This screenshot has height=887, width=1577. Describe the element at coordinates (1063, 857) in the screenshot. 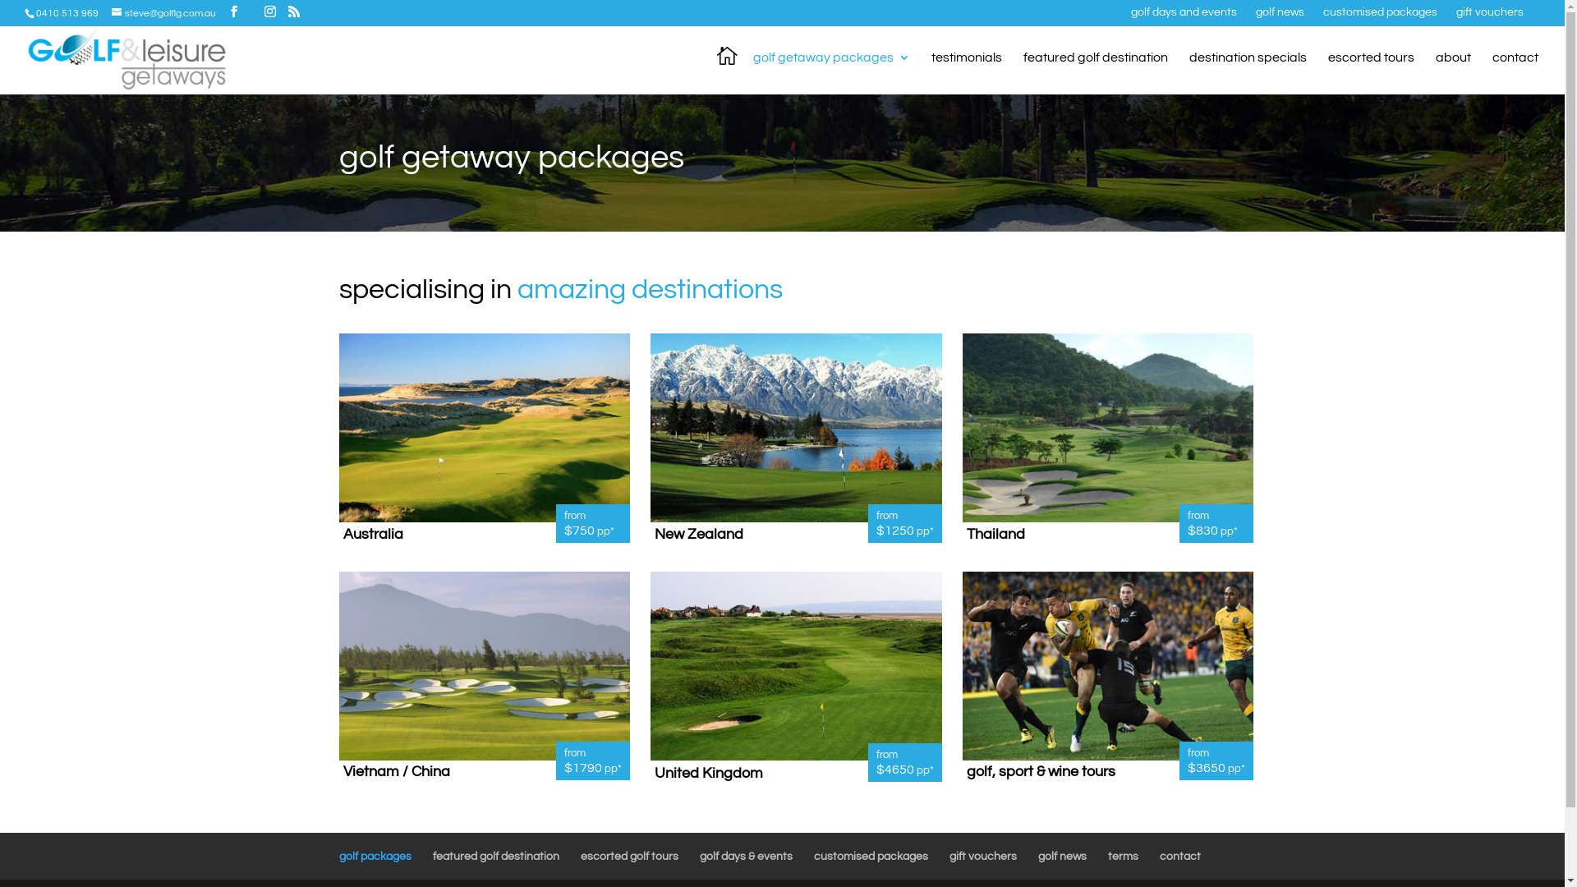

I see `golf news` at that location.